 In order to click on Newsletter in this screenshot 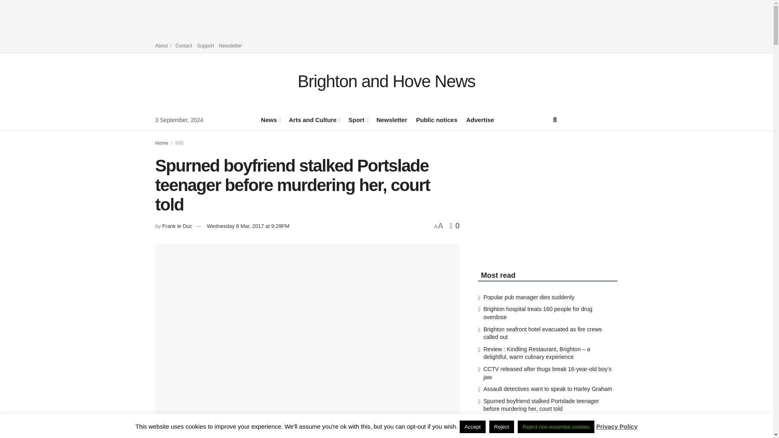, I will do `click(392, 119)`.